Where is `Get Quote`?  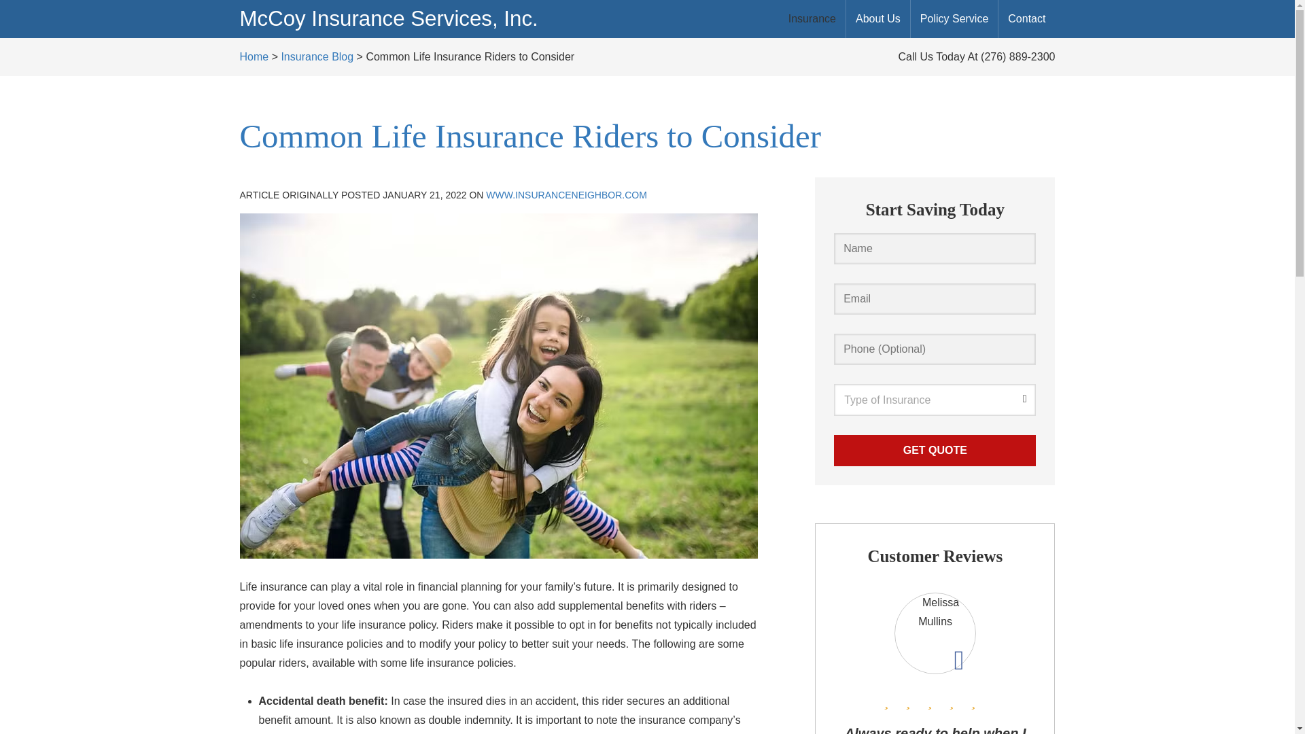 Get Quote is located at coordinates (935, 450).